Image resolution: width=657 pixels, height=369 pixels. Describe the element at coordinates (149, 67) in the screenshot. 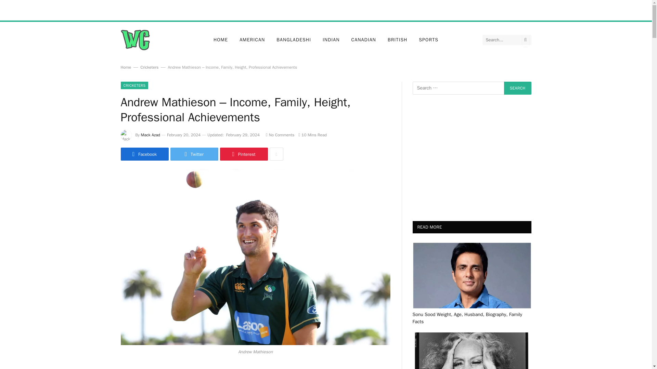

I see `Cricketers` at that location.